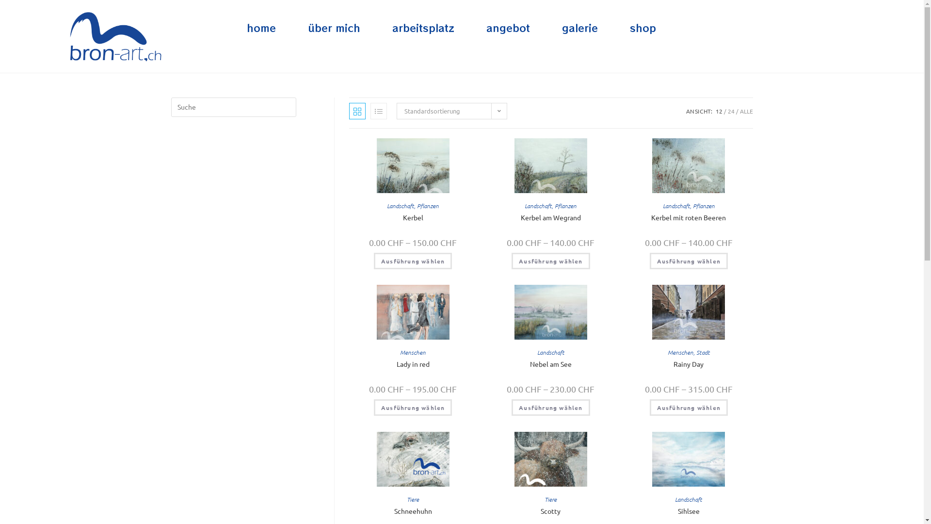 This screenshot has width=931, height=524. I want to click on Landschaft, so click(401, 206).